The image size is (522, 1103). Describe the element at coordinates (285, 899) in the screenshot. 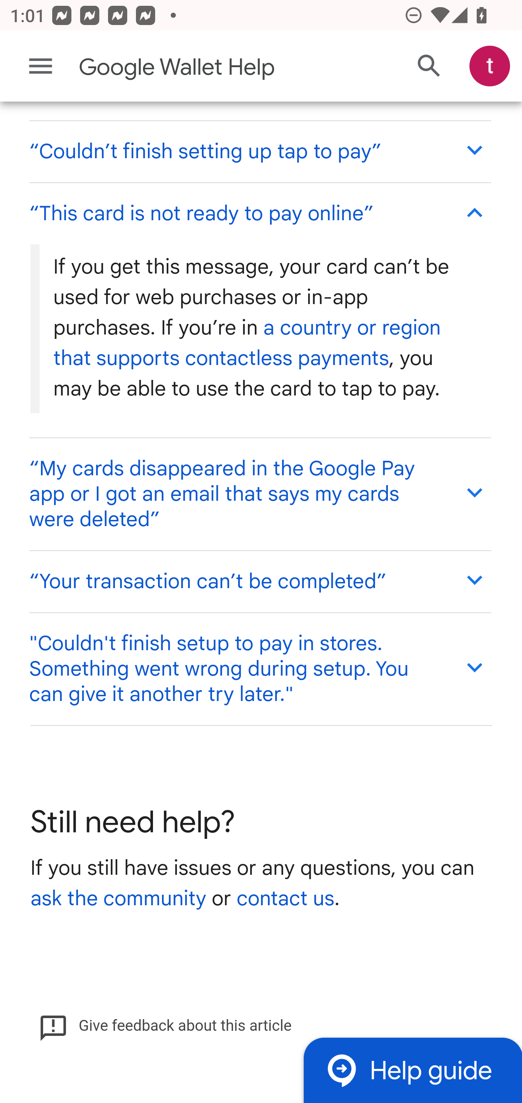

I see `contact us` at that location.